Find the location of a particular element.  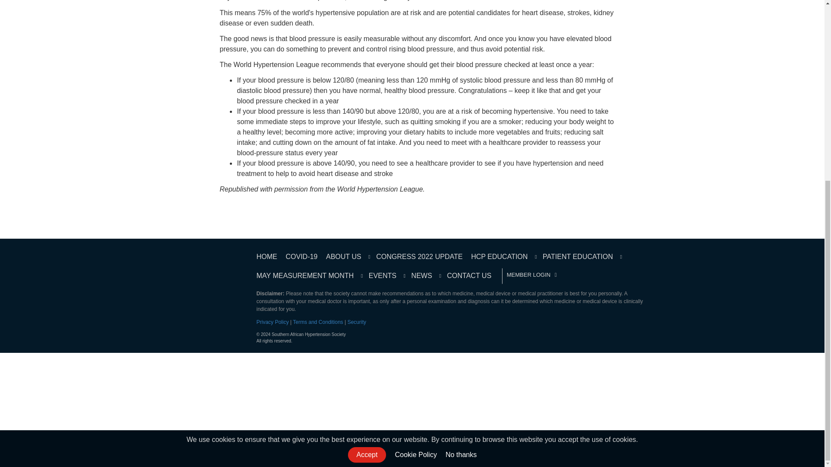

Go to Google search engine. is located at coordinates (461, 163).